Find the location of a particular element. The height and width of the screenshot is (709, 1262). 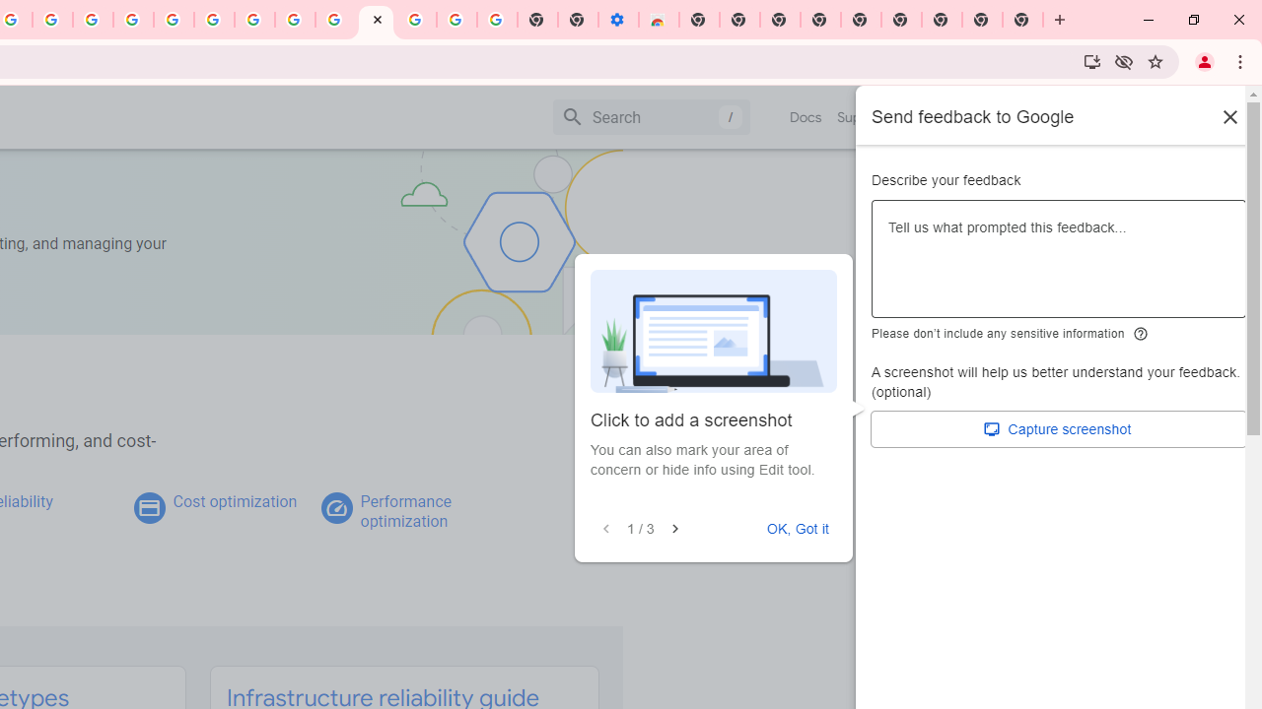

New Tab is located at coordinates (1023, 20).